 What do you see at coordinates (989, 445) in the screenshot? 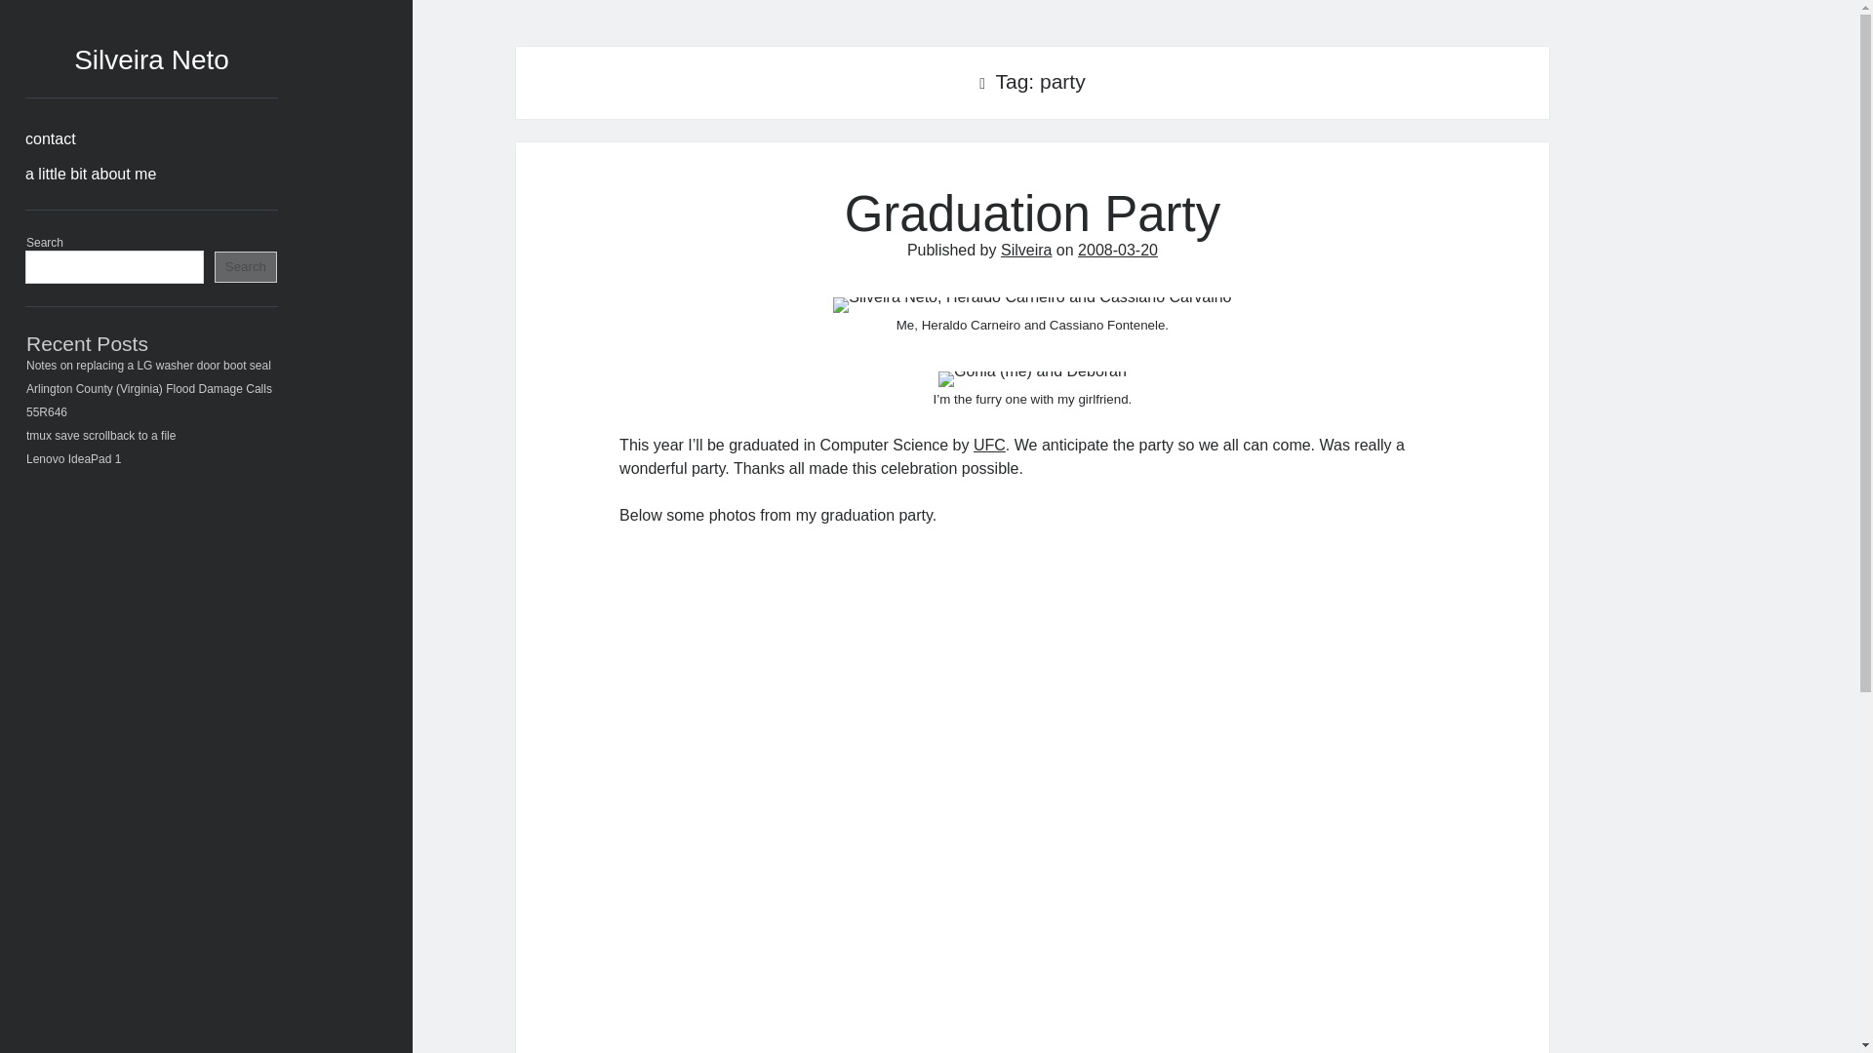
I see `UFC` at bounding box center [989, 445].